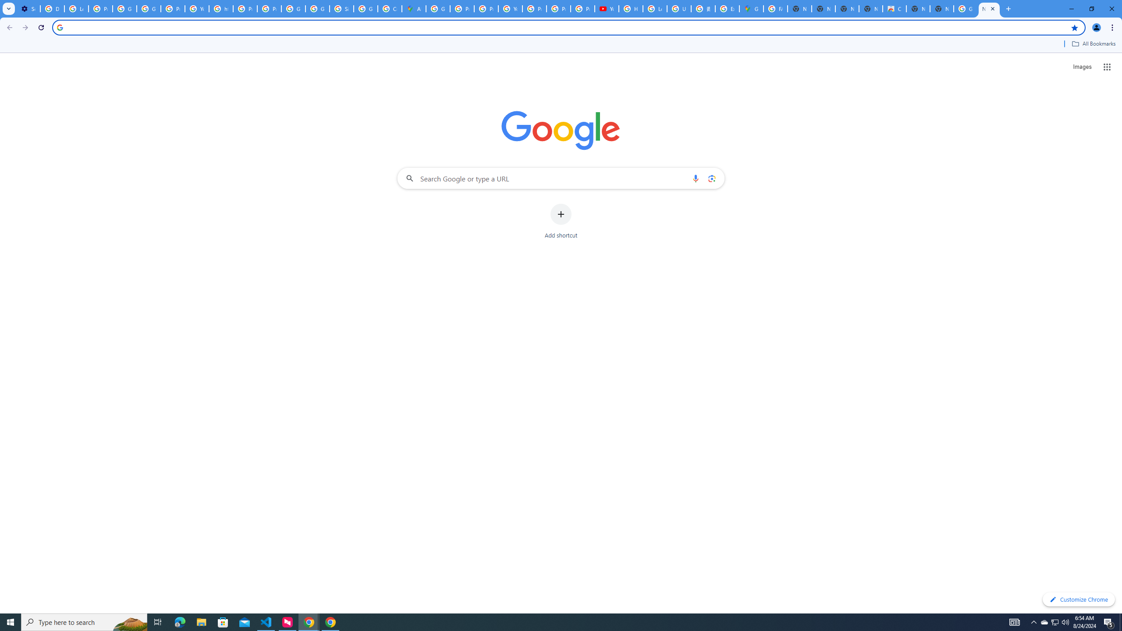 The width and height of the screenshot is (1122, 631). I want to click on New Tab, so click(990, 9).